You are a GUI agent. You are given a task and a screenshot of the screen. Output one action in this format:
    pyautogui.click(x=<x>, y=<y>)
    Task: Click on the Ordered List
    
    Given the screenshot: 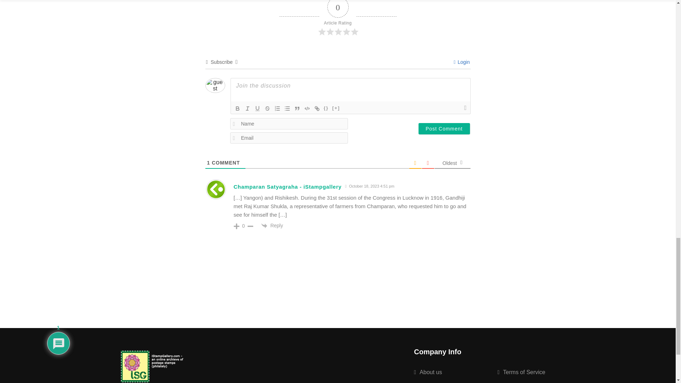 What is the action you would take?
    pyautogui.click(x=277, y=108)
    